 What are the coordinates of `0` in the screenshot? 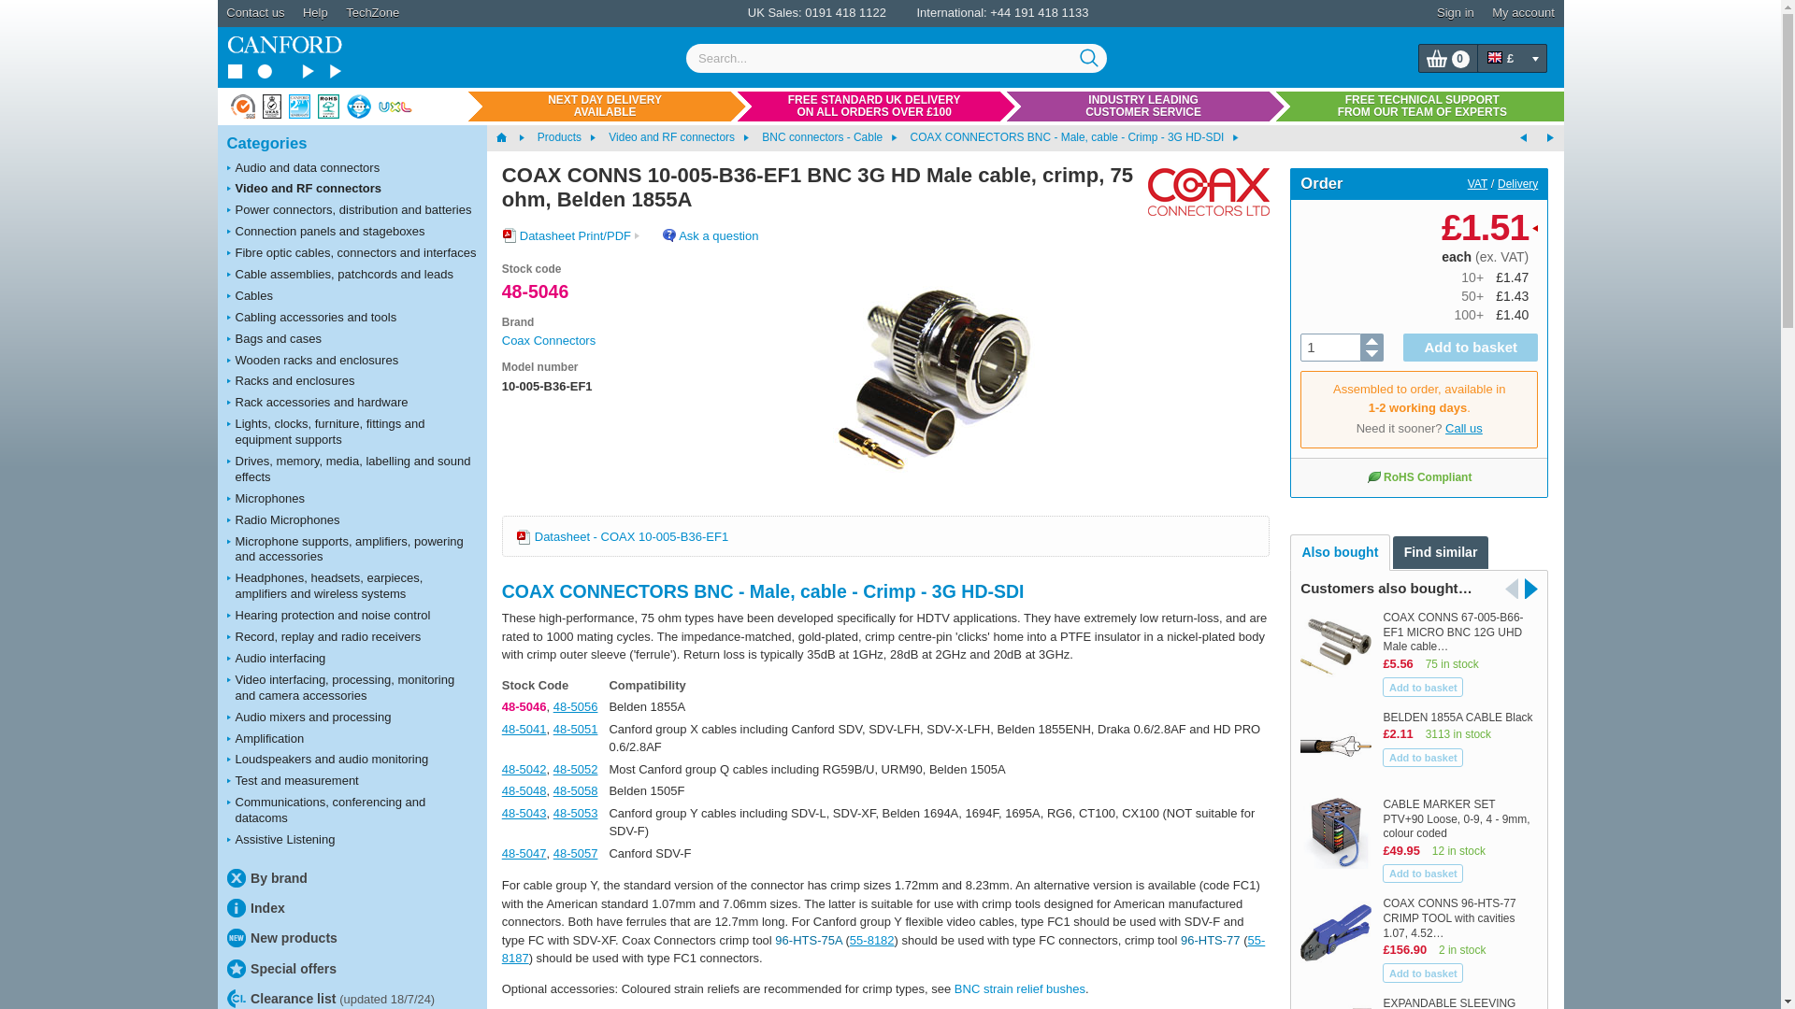 It's located at (1448, 58).